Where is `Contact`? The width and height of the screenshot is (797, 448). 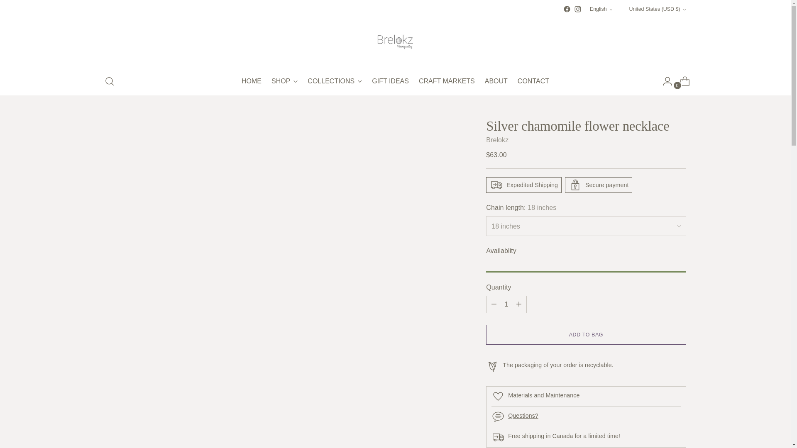
Contact is located at coordinates (523, 415).